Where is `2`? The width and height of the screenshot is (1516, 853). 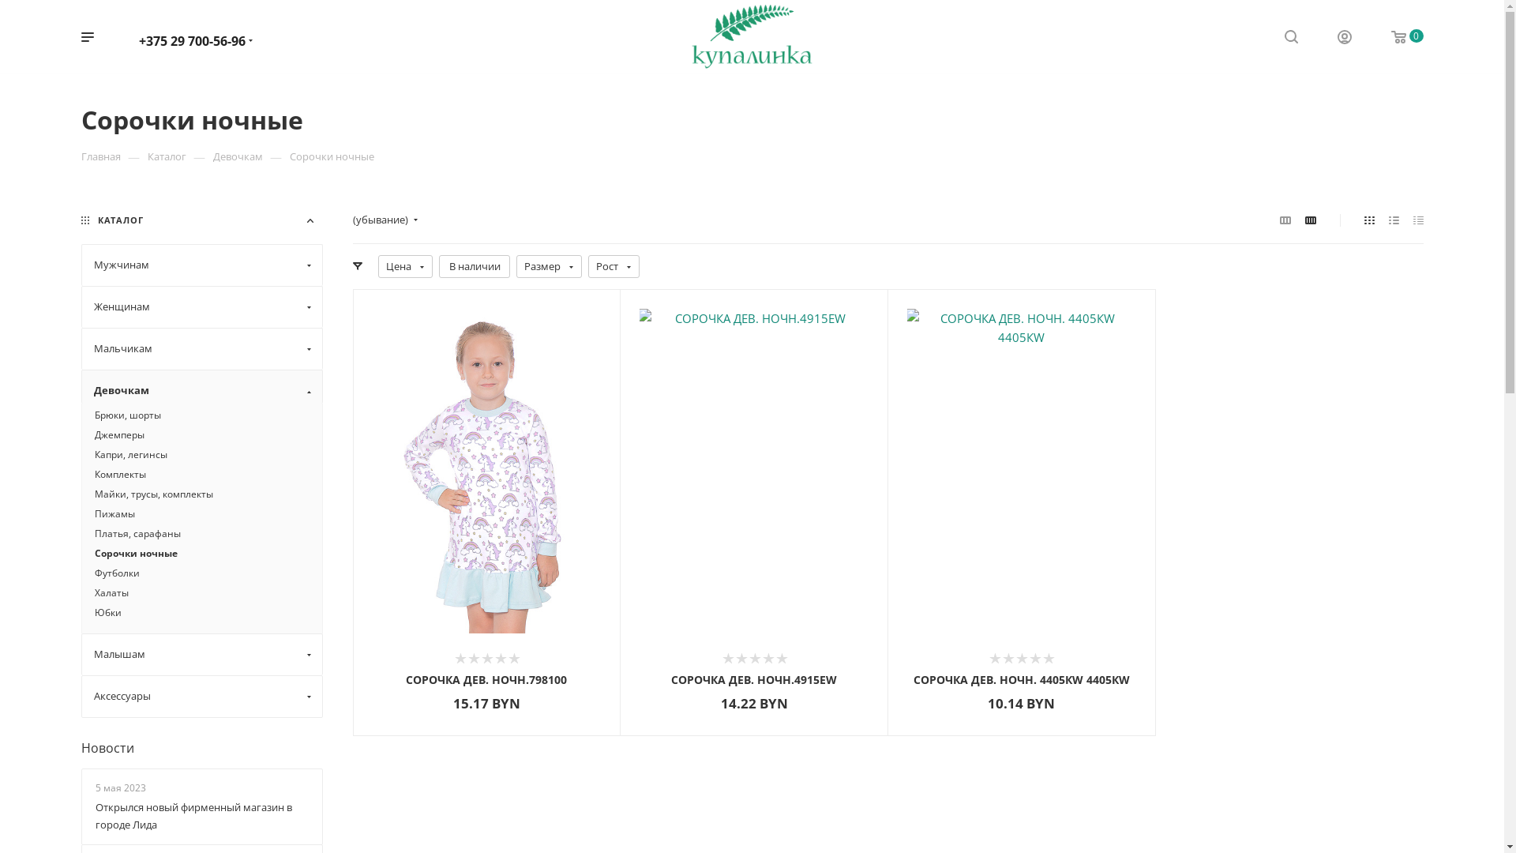
2 is located at coordinates (474, 659).